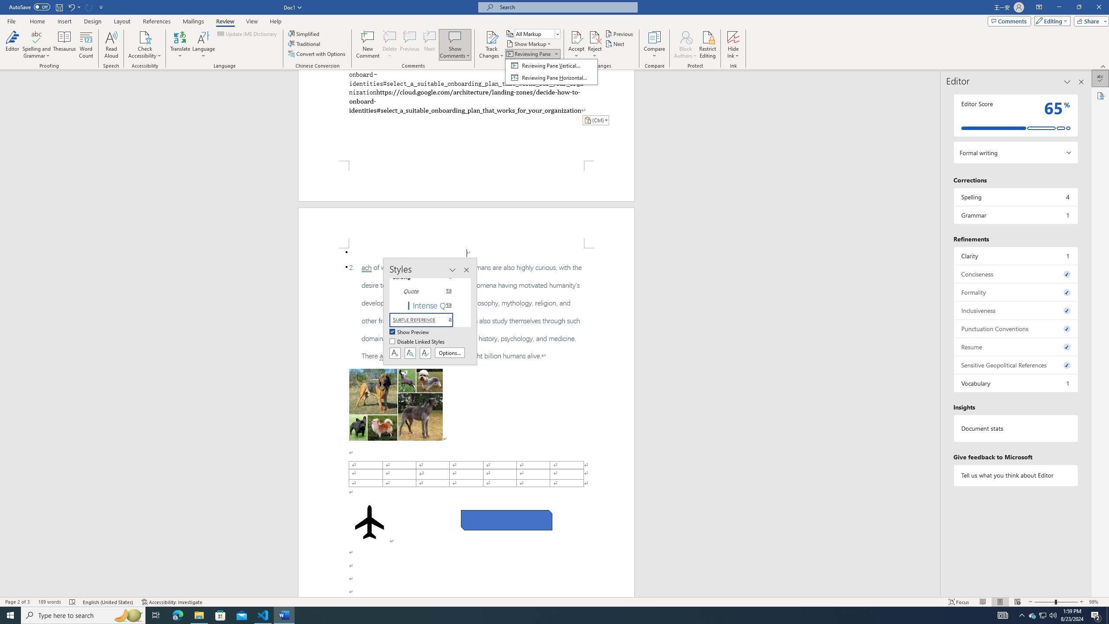 Image resolution: width=1109 pixels, height=624 pixels. What do you see at coordinates (529, 43) in the screenshot?
I see `Show Markup` at bounding box center [529, 43].